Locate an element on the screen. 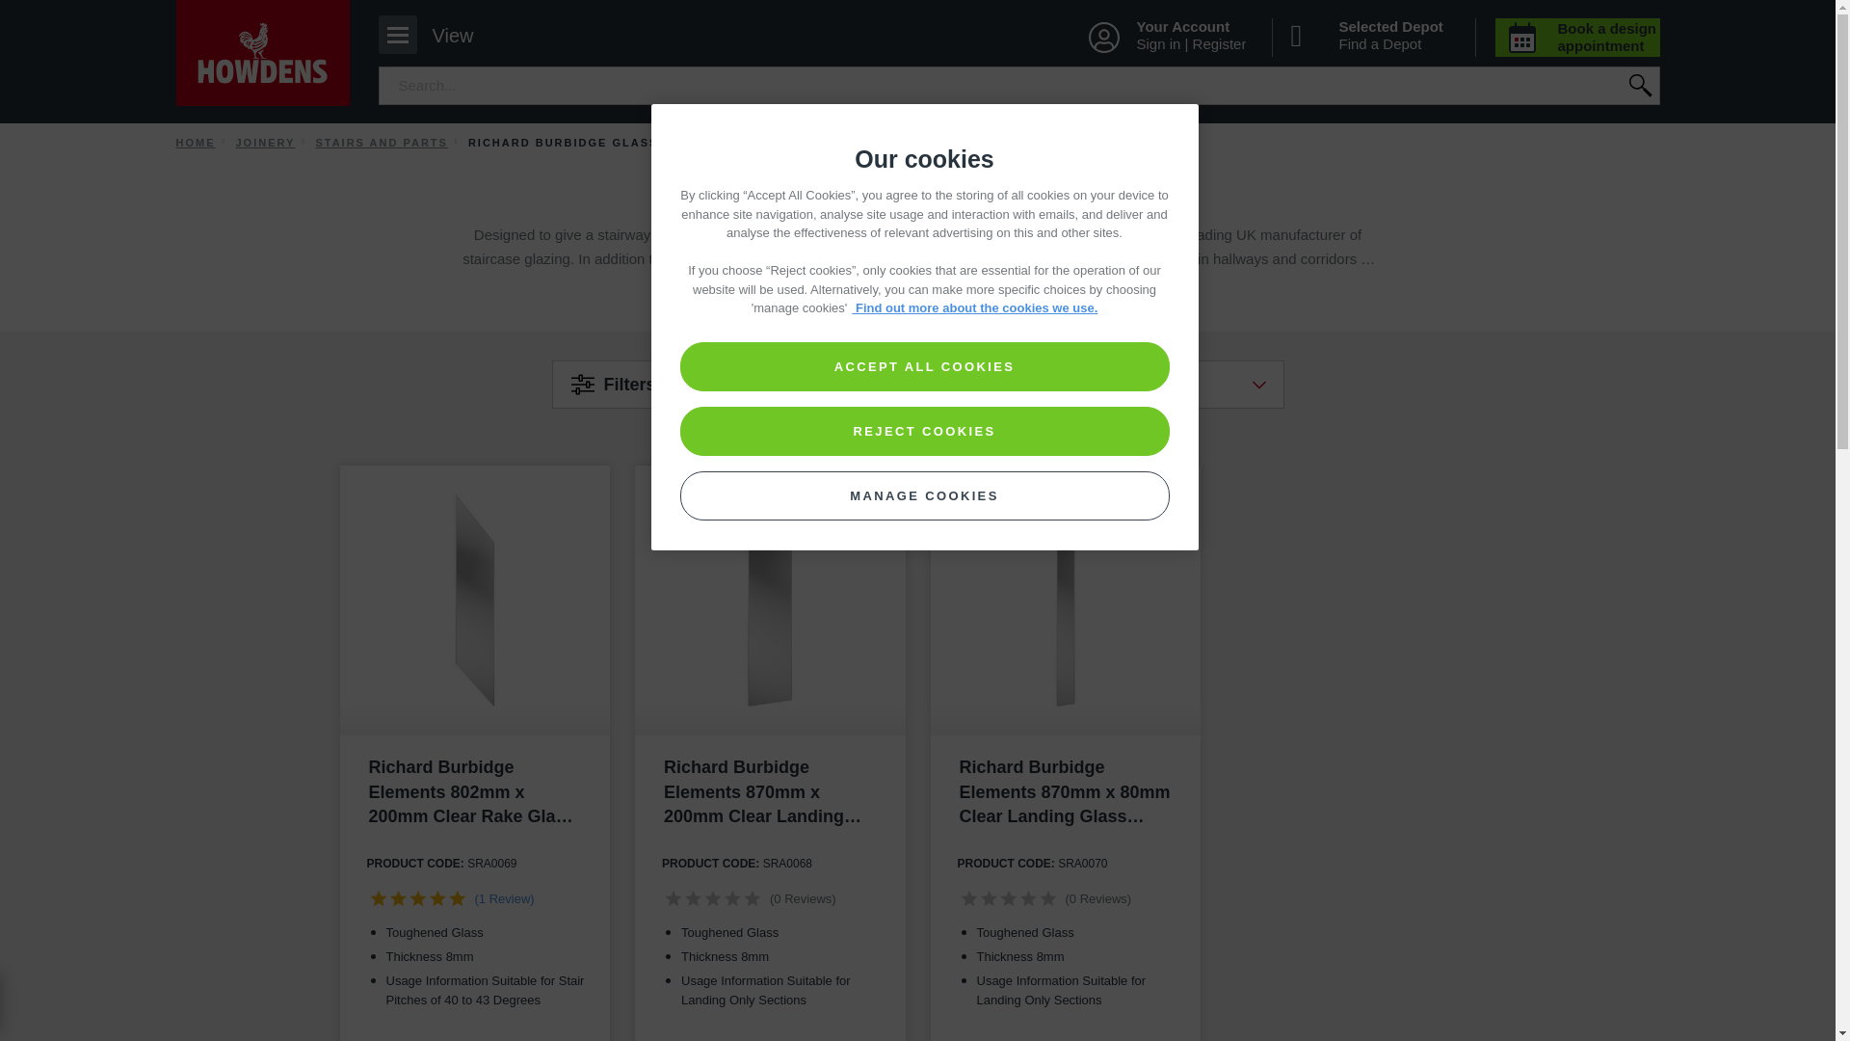 Image resolution: width=1850 pixels, height=1041 pixels. Search is located at coordinates (1638, 85).